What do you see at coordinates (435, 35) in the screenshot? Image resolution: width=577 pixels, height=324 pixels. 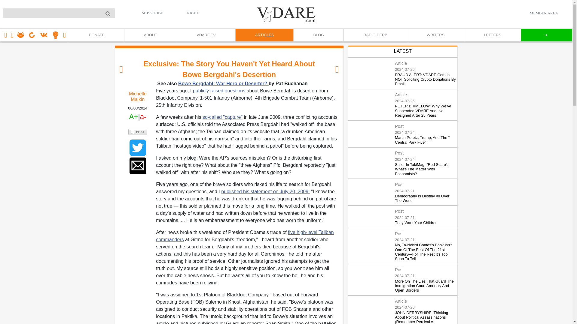 I see `WRITERS` at bounding box center [435, 35].